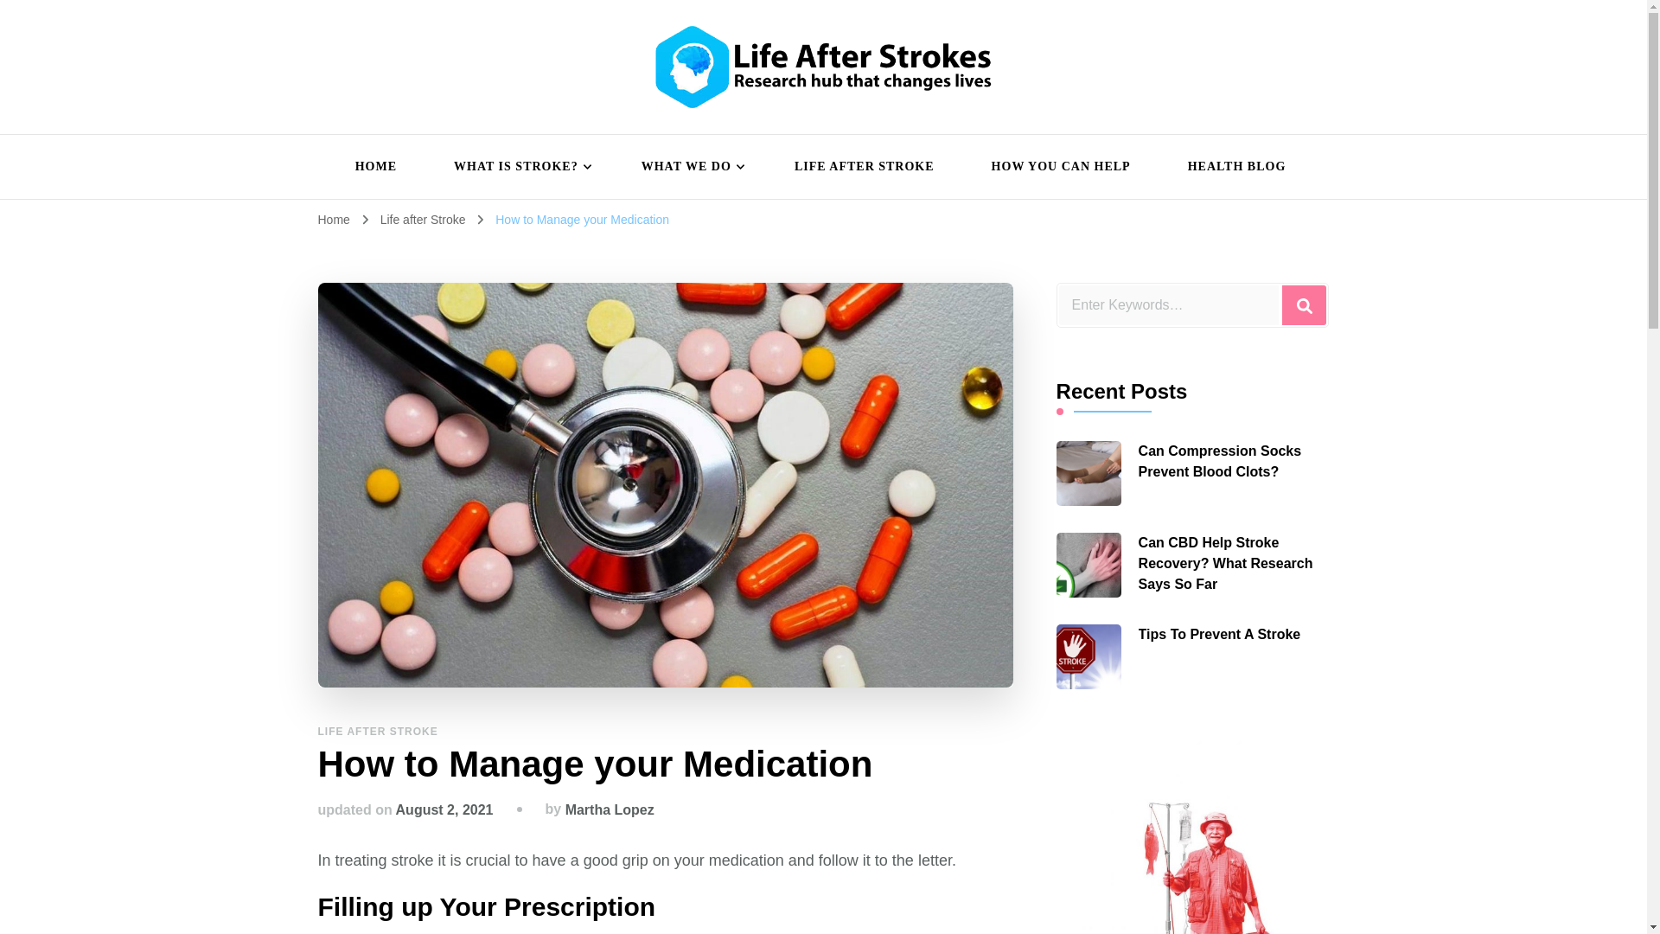 Image resolution: width=1660 pixels, height=934 pixels. What do you see at coordinates (581, 220) in the screenshot?
I see `How to Manage your Medication` at bounding box center [581, 220].